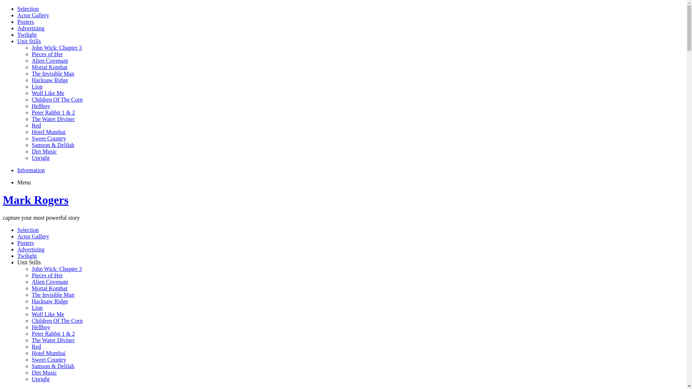 The height and width of the screenshot is (389, 692). What do you see at coordinates (41, 106) in the screenshot?
I see `Hellboy` at bounding box center [41, 106].